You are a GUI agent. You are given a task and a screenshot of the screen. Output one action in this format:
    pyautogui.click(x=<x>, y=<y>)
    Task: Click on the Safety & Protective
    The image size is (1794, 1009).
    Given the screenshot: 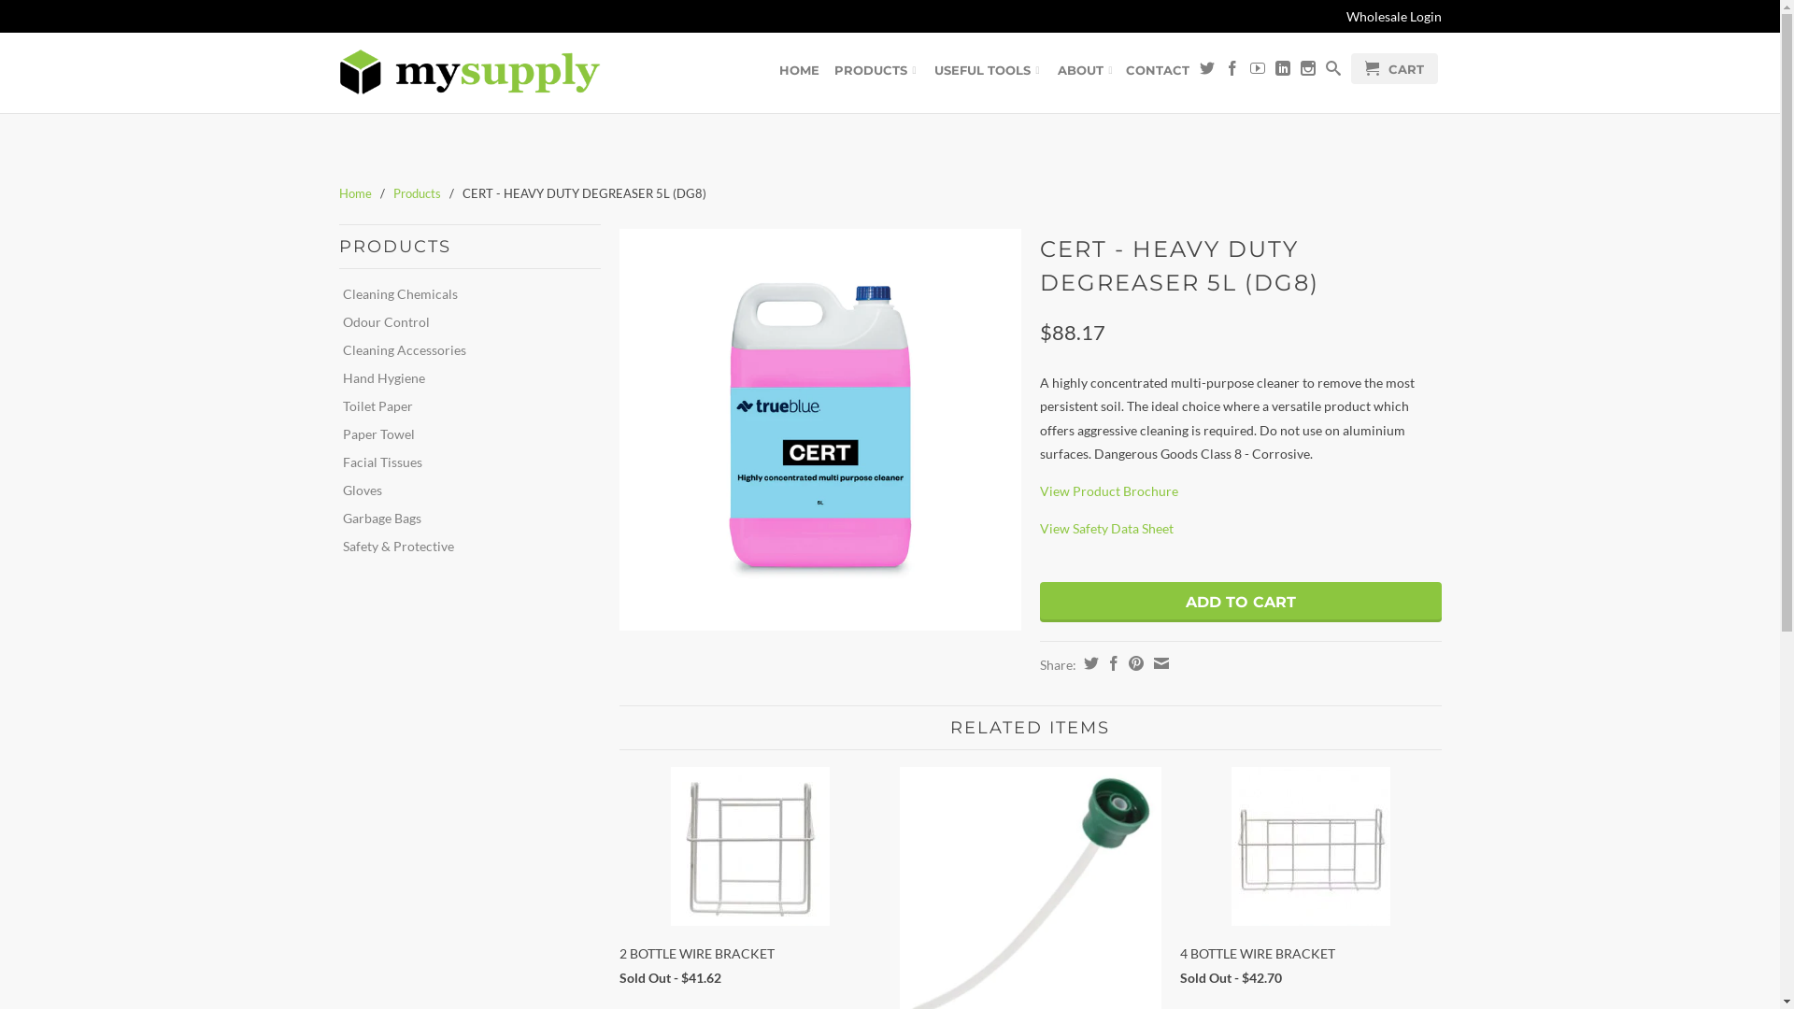 What is the action you would take?
    pyautogui.click(x=462, y=547)
    